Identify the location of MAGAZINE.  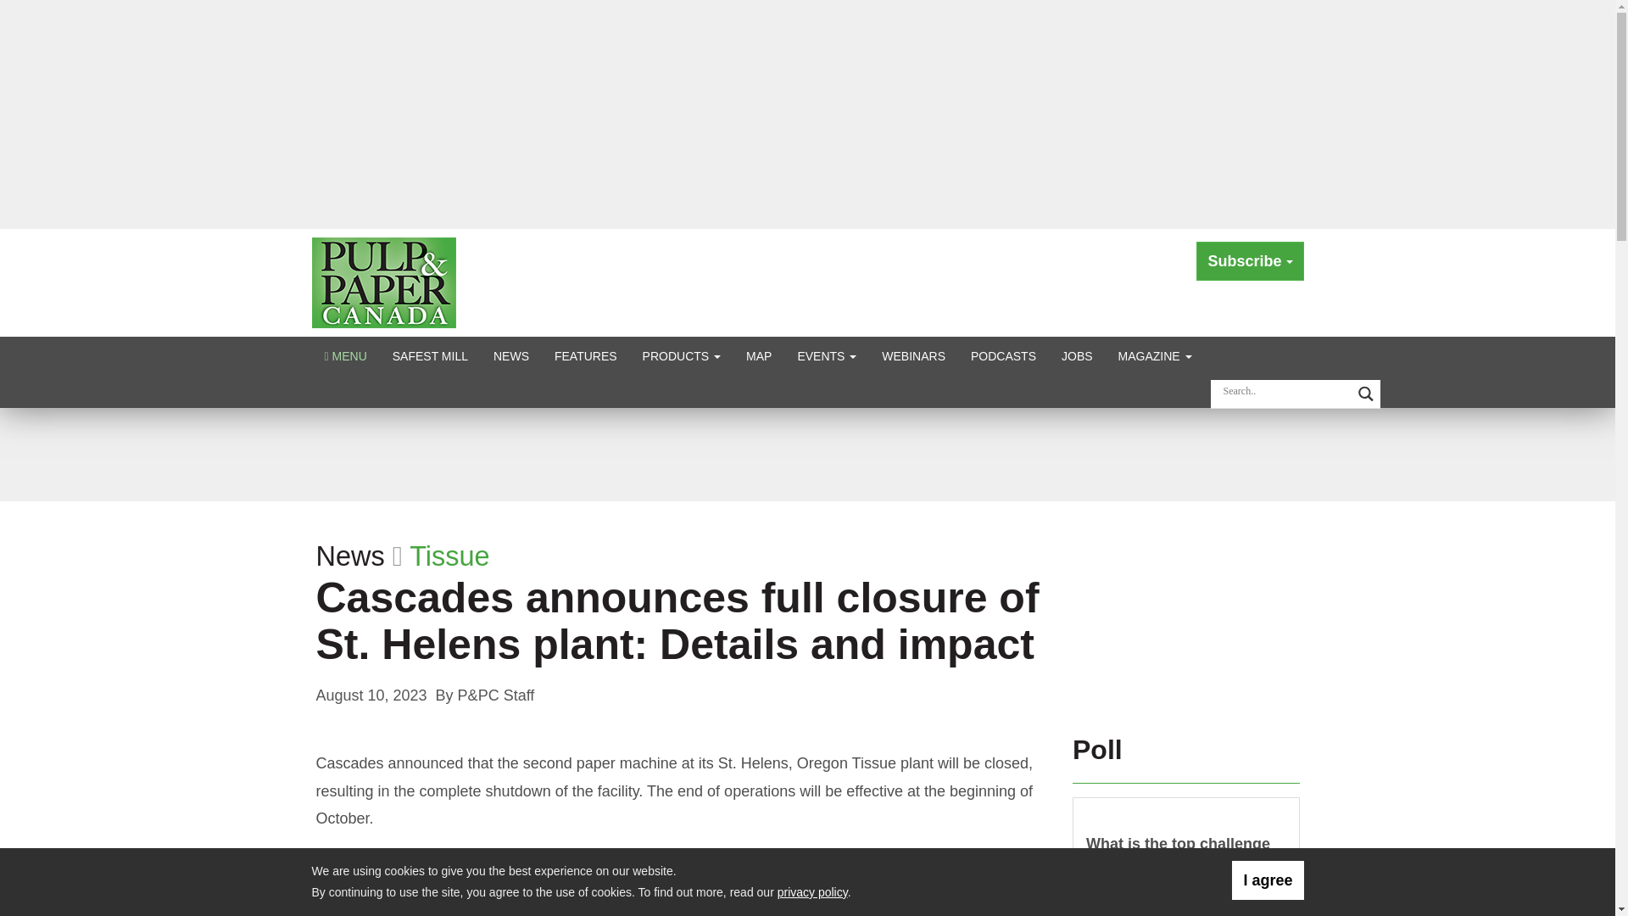
(1155, 355).